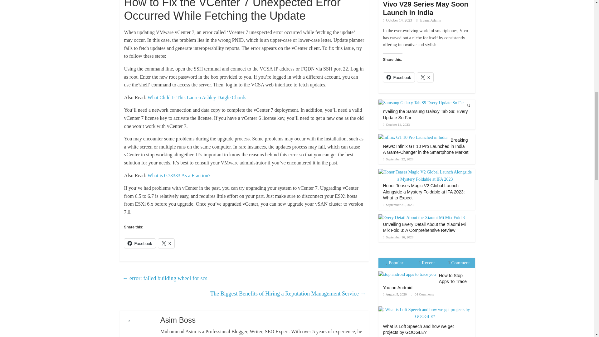  What do you see at coordinates (166, 243) in the screenshot?
I see `Click to share on X` at bounding box center [166, 243].